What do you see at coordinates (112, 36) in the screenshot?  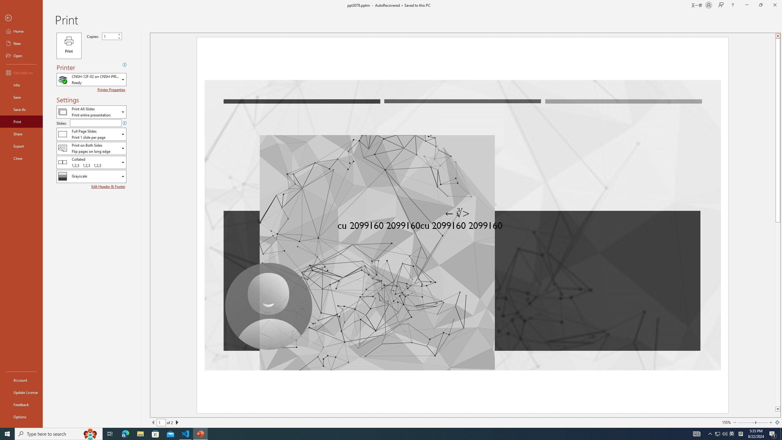 I see `Copies` at bounding box center [112, 36].